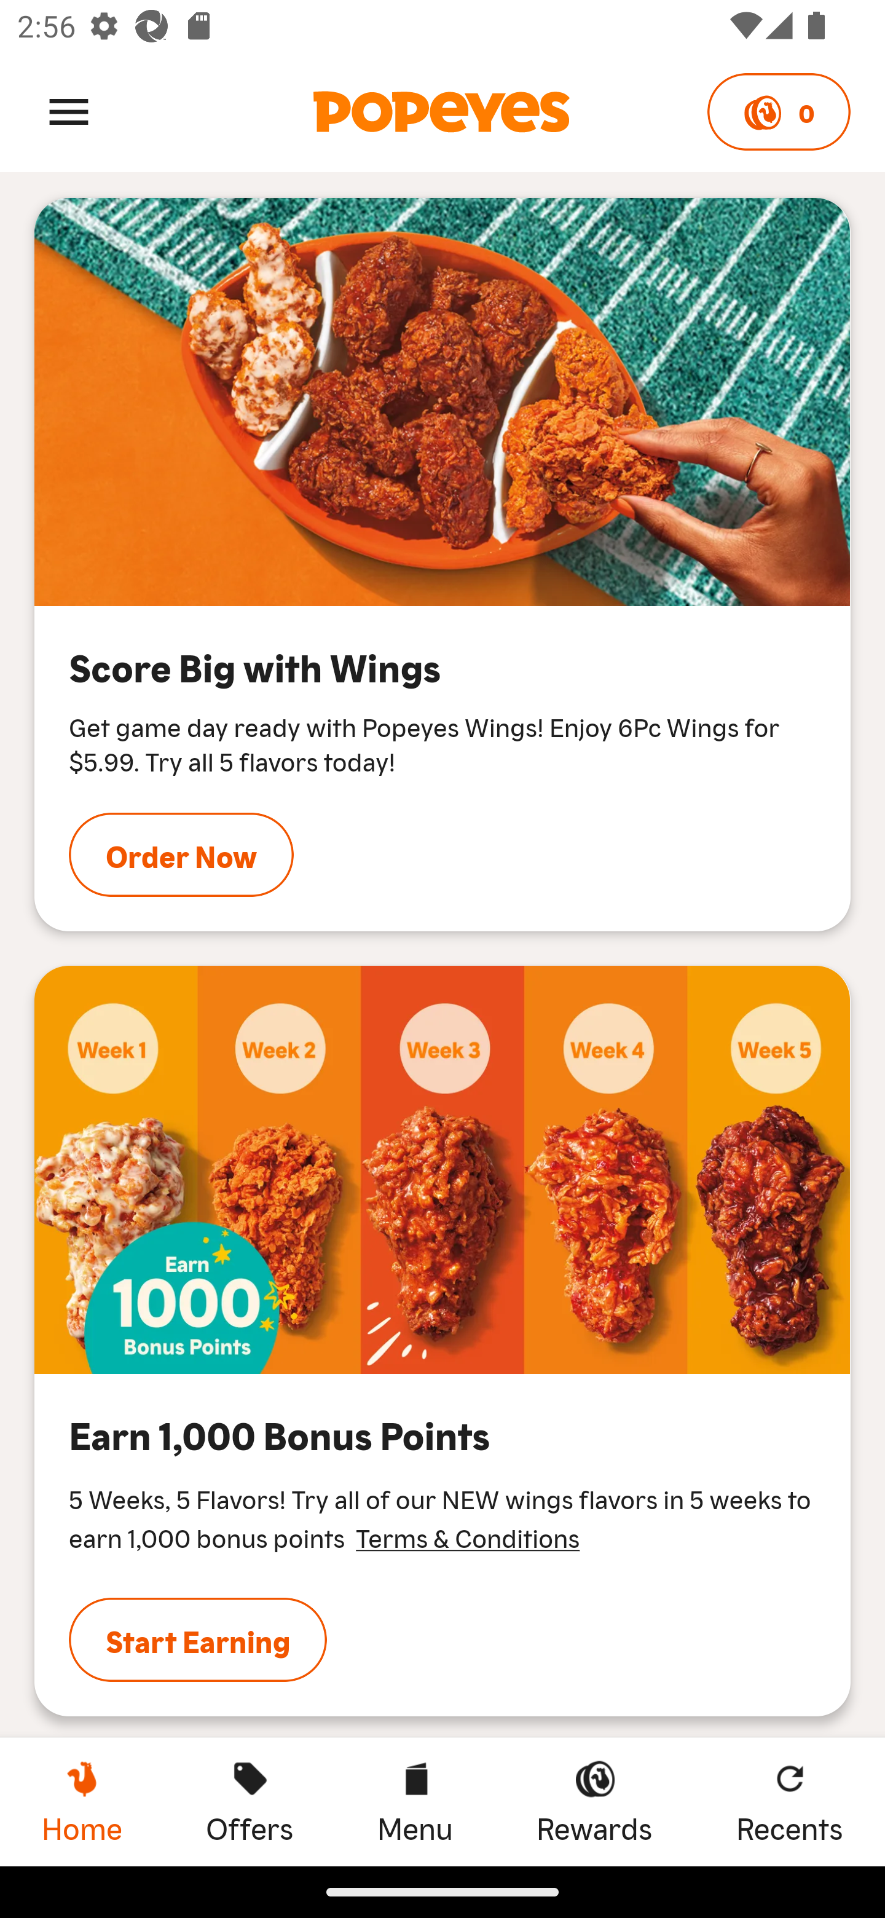 This screenshot has width=885, height=1918. Describe the element at coordinates (442, 401) in the screenshot. I see `Score Big with Wings` at that location.